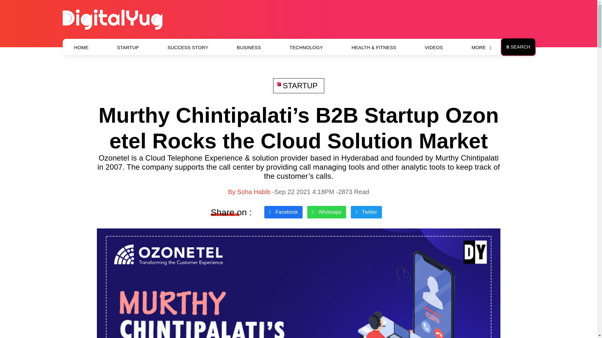 This screenshot has width=602, height=338. I want to click on STARTUP, so click(128, 48).